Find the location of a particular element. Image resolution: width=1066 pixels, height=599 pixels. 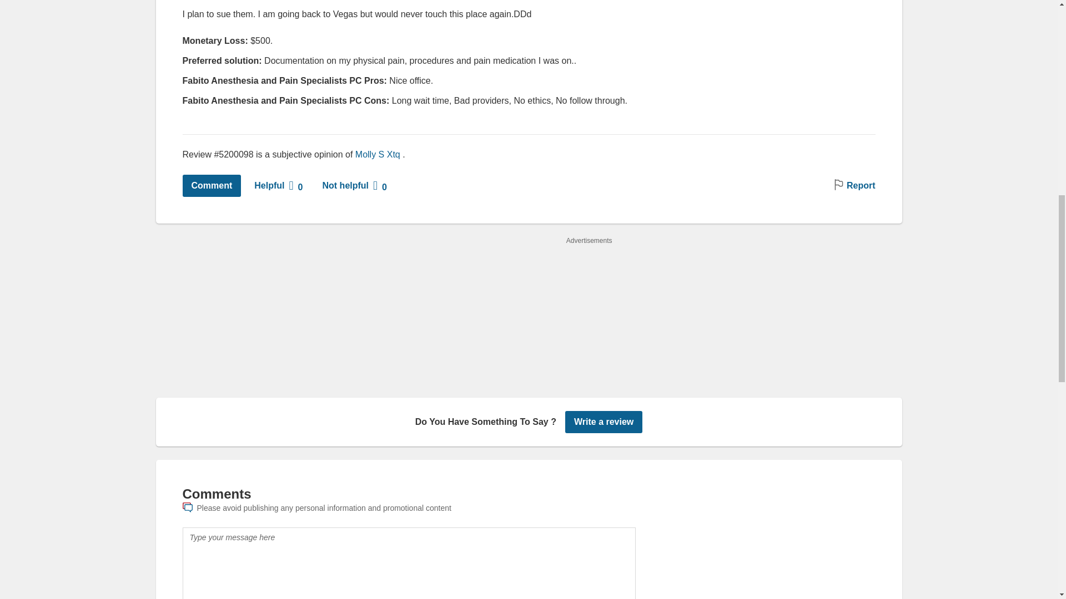

Comment is located at coordinates (211, 186).